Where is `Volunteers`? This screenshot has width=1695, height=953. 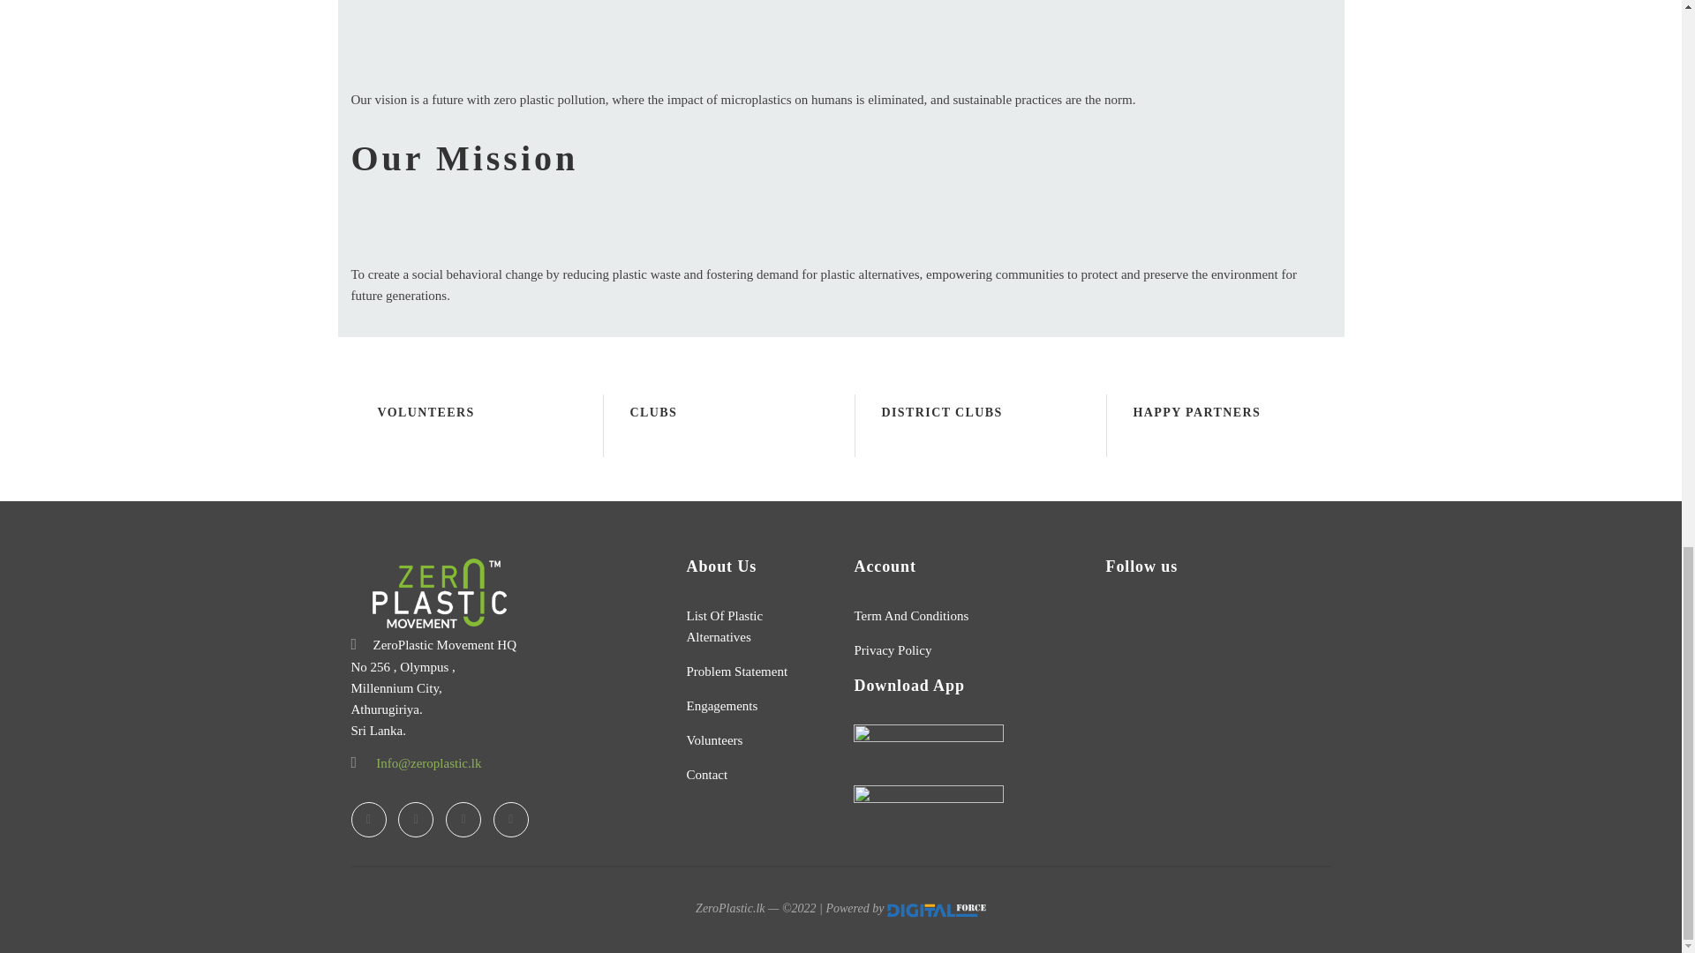 Volunteers is located at coordinates (713, 739).